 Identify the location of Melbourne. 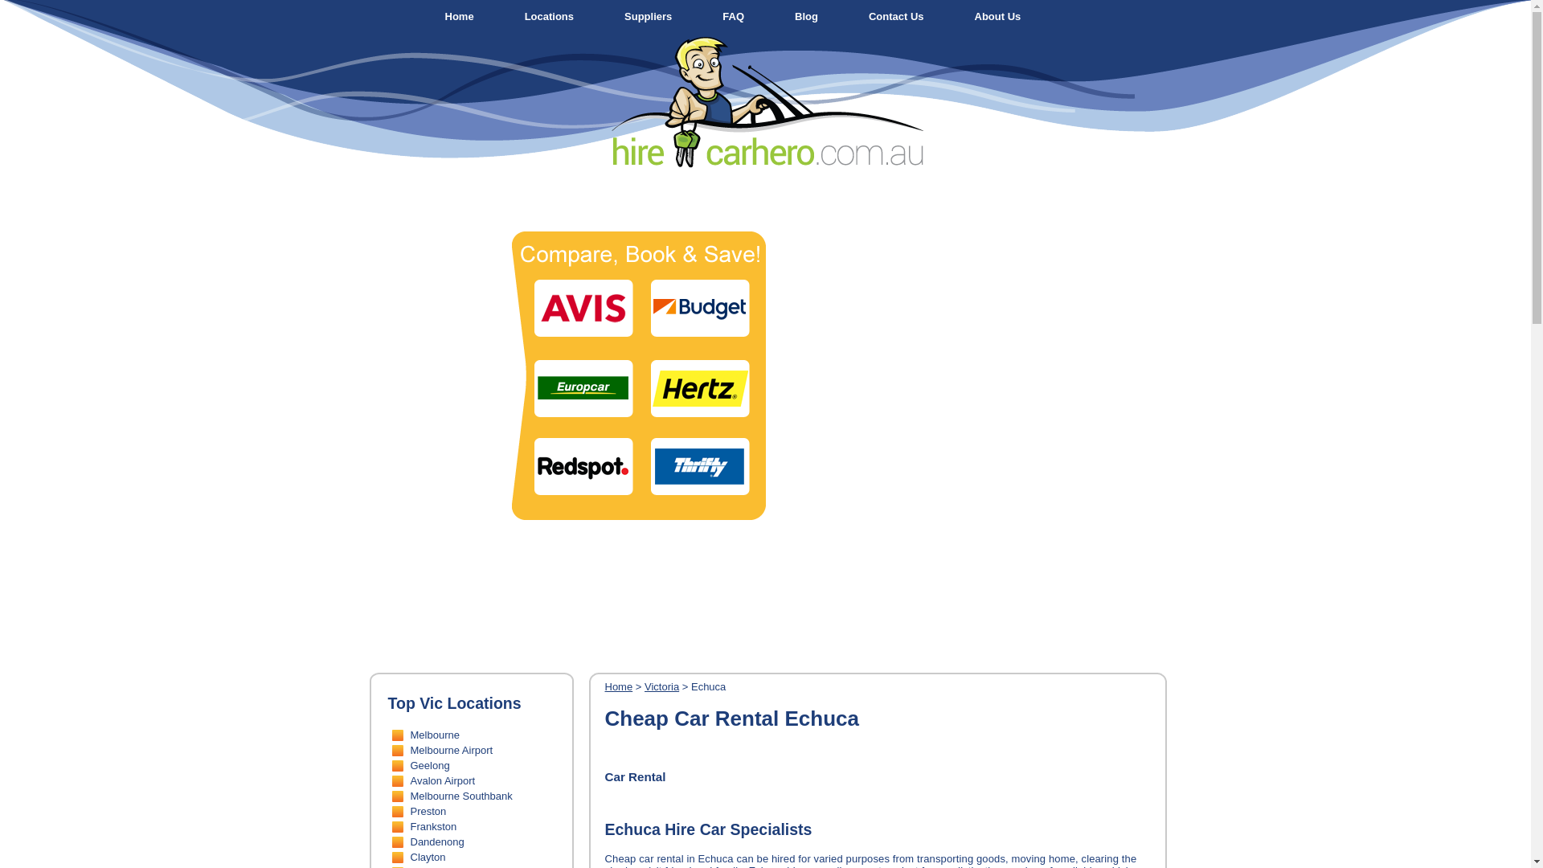
(434, 735).